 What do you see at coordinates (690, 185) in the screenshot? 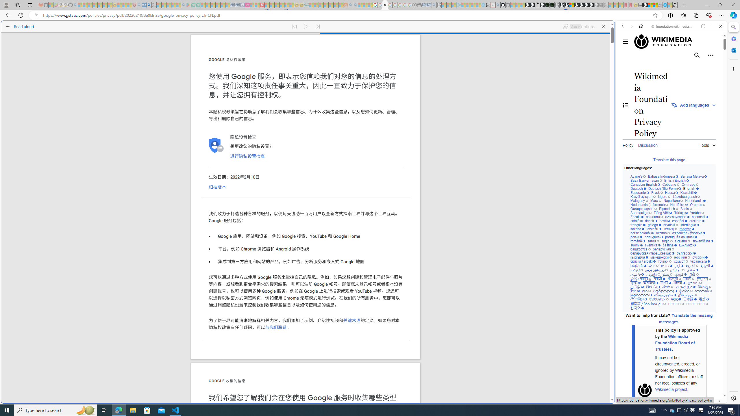
I see `Cymraeg` at bounding box center [690, 185].